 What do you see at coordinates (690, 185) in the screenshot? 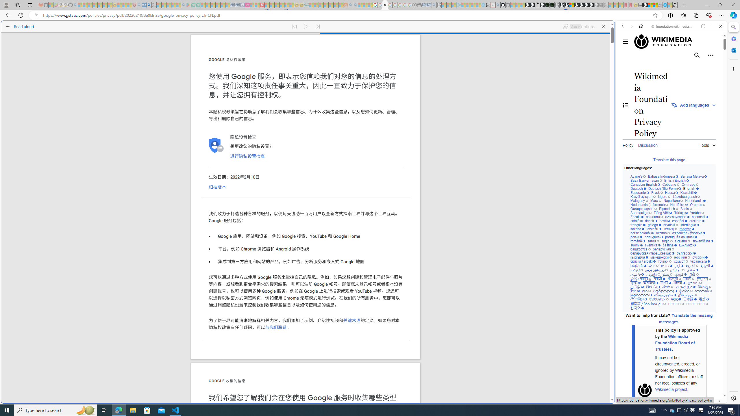
I see `Cymraeg` at bounding box center [690, 185].